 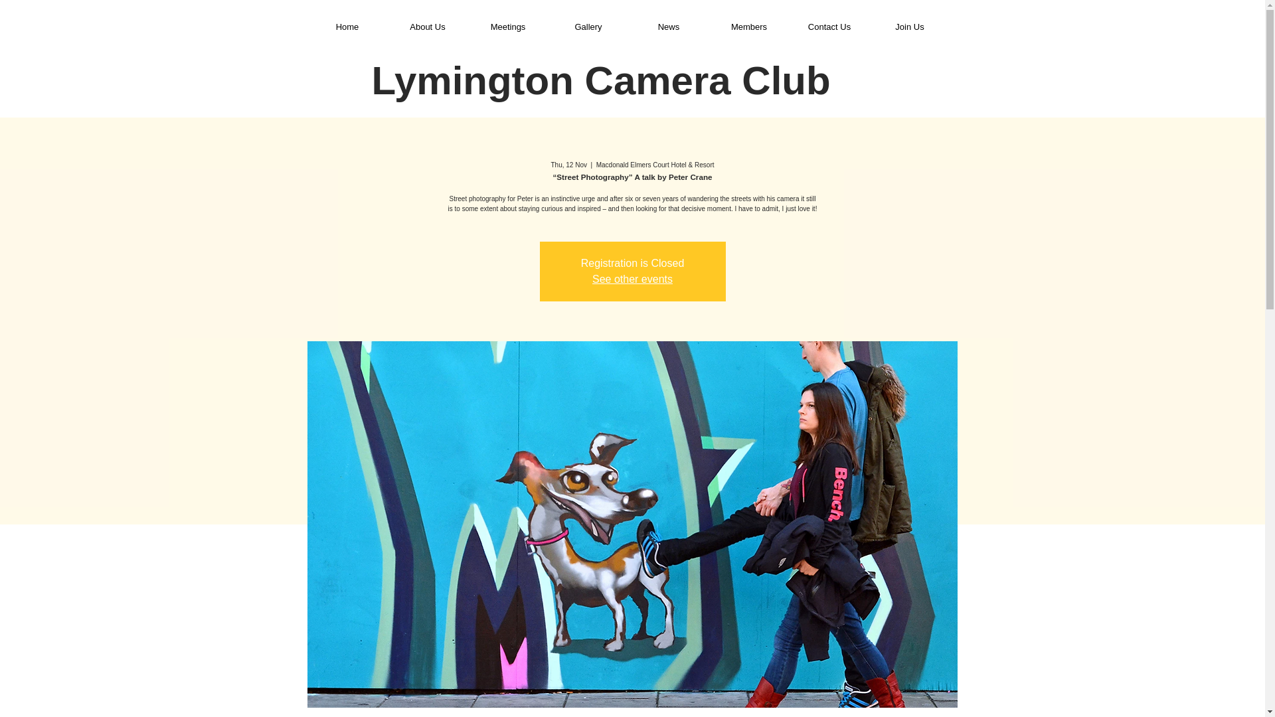 I want to click on About Us, so click(x=426, y=27).